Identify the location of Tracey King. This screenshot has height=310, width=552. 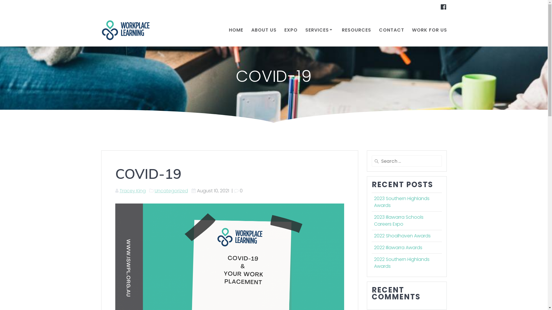
(133, 191).